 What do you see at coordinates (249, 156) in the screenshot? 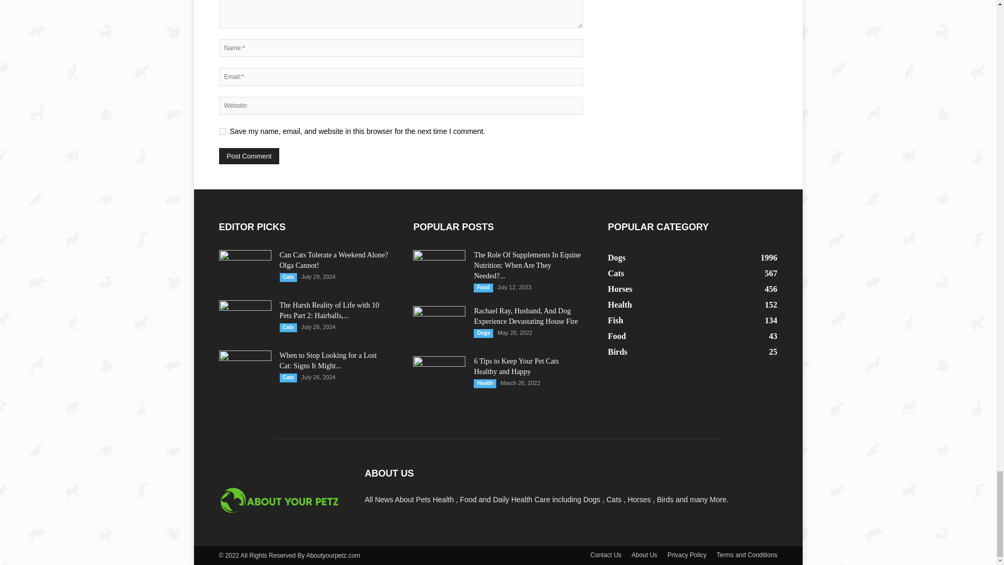
I see `Post Comment` at bounding box center [249, 156].